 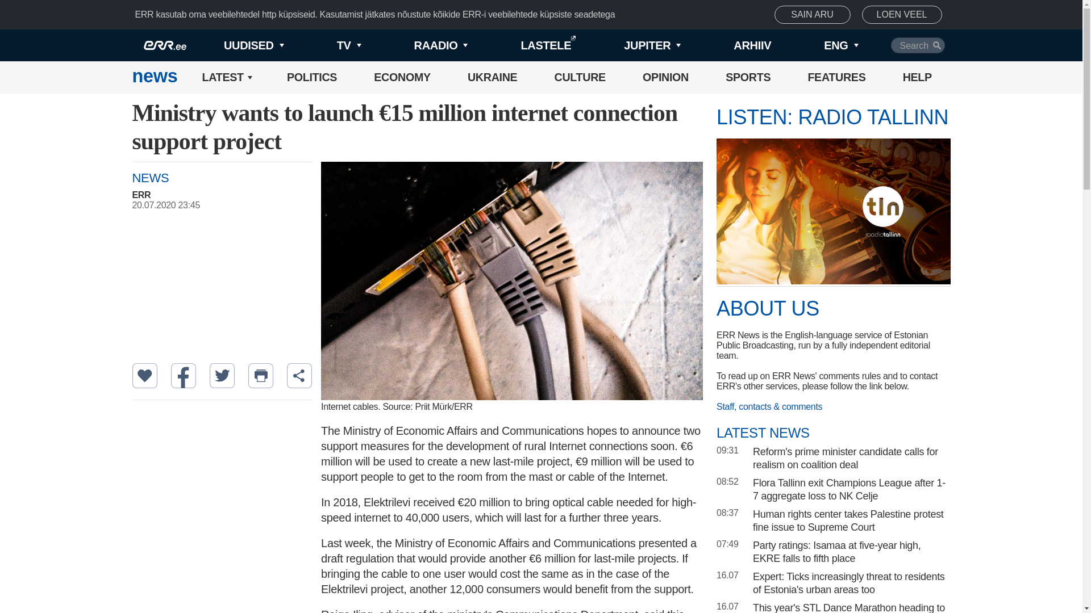 What do you see at coordinates (330, 45) in the screenshot?
I see `TV` at bounding box center [330, 45].